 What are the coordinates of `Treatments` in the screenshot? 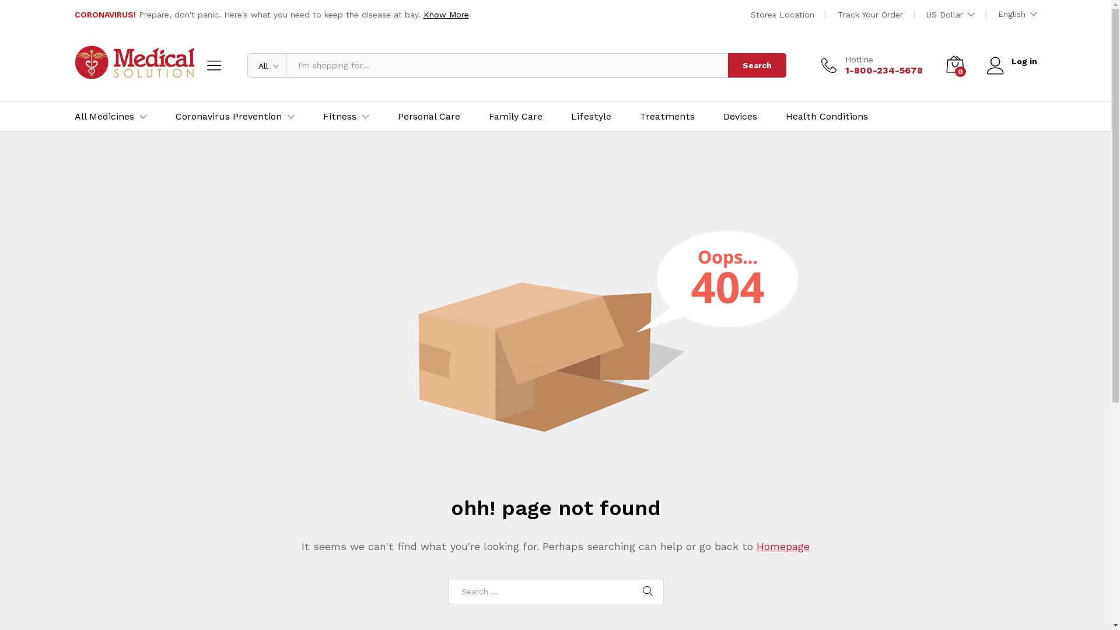 It's located at (667, 117).